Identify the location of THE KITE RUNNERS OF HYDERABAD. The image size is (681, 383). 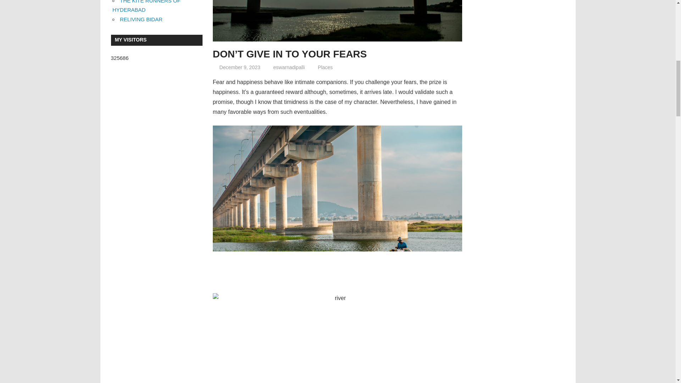
(146, 6).